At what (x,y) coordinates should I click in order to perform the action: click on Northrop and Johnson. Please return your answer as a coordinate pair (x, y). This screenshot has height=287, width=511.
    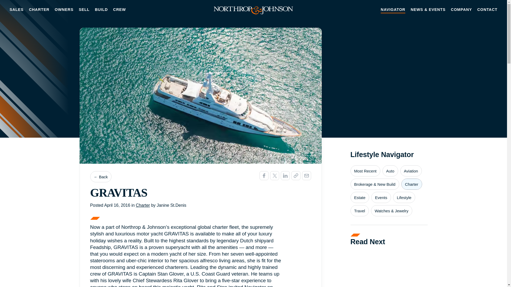
    Looking at the image, I should click on (253, 9).